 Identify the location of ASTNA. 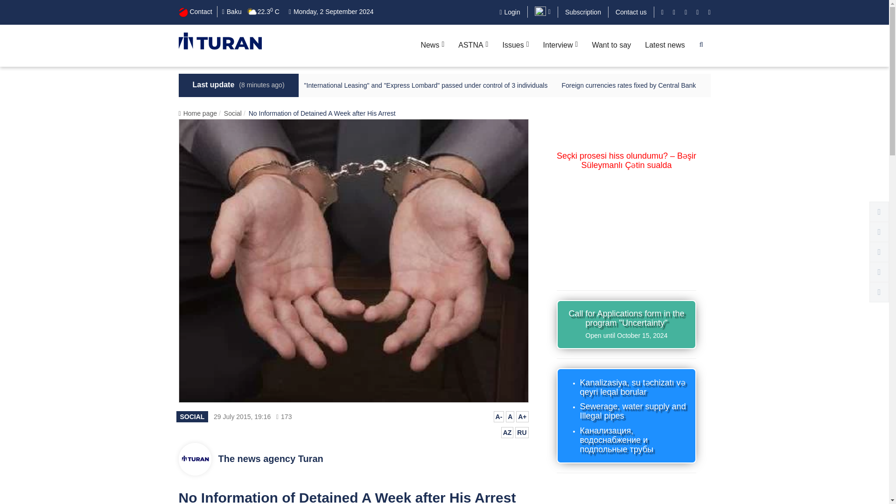
(473, 45).